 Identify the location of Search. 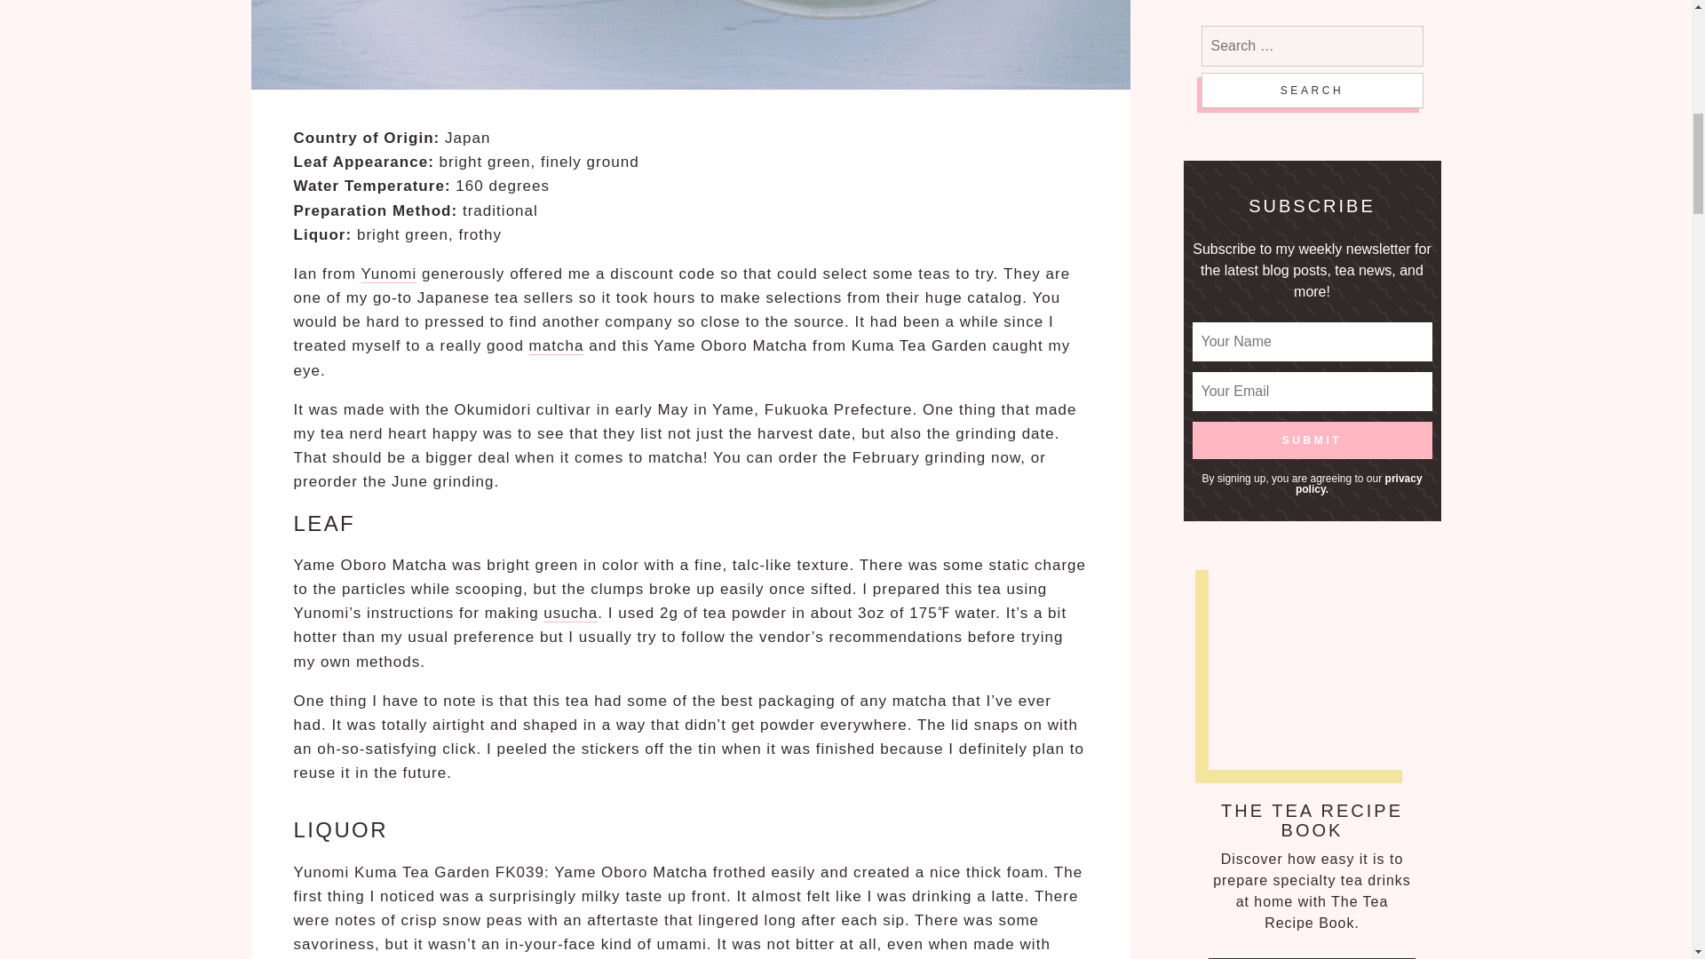
(1311, 91).